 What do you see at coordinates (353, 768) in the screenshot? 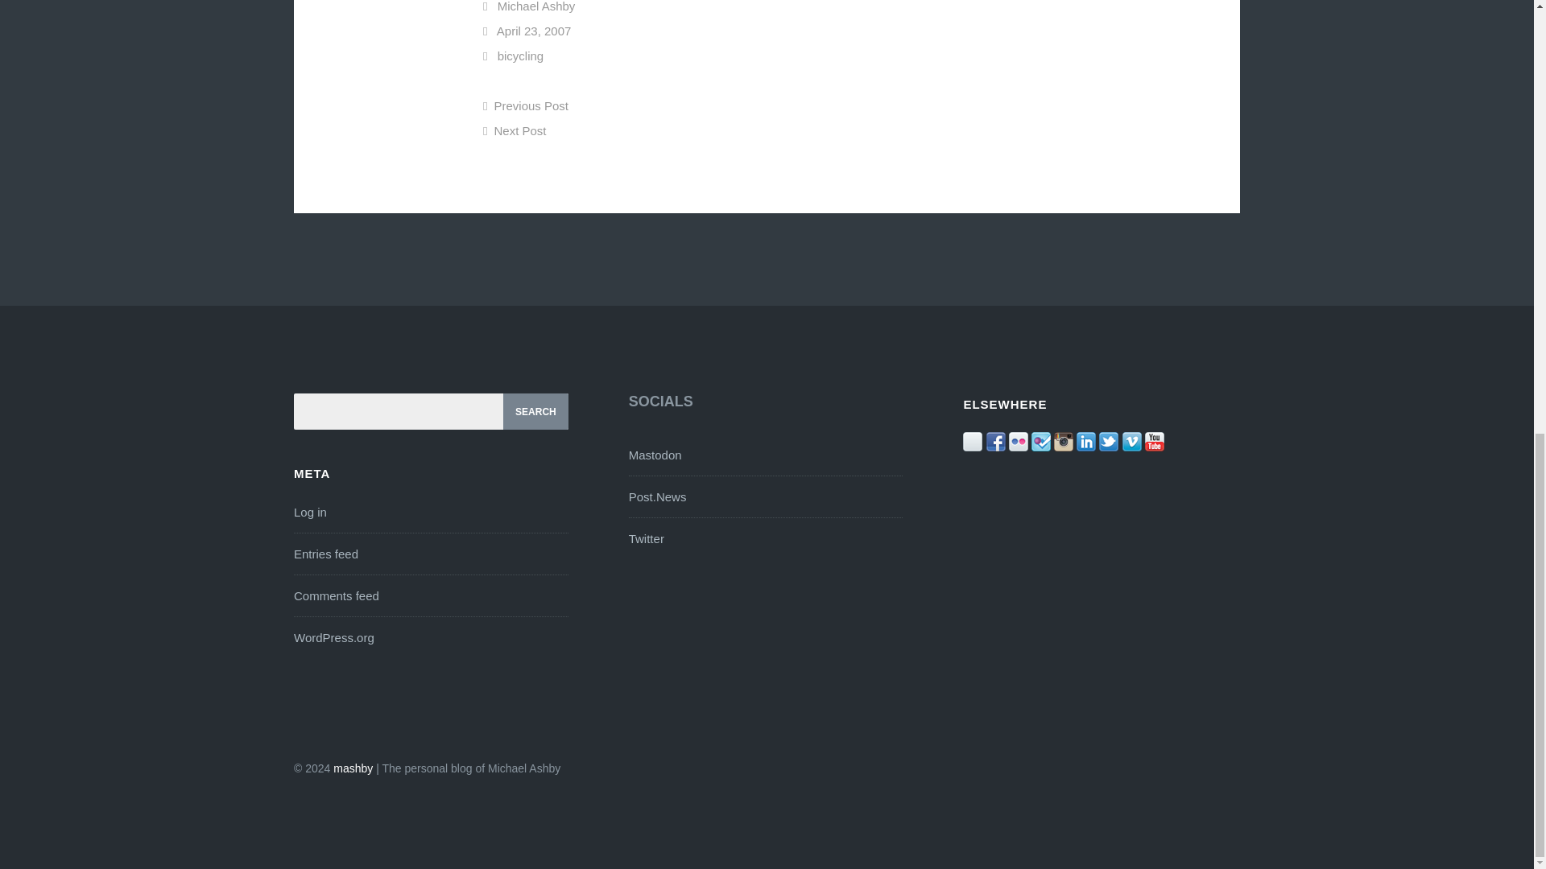
I see `mashby` at bounding box center [353, 768].